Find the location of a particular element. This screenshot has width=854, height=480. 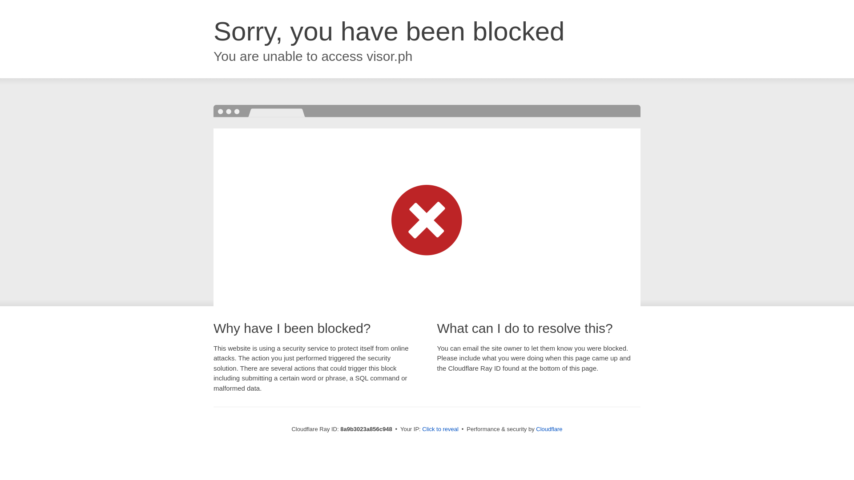

Cloudflare is located at coordinates (549, 429).